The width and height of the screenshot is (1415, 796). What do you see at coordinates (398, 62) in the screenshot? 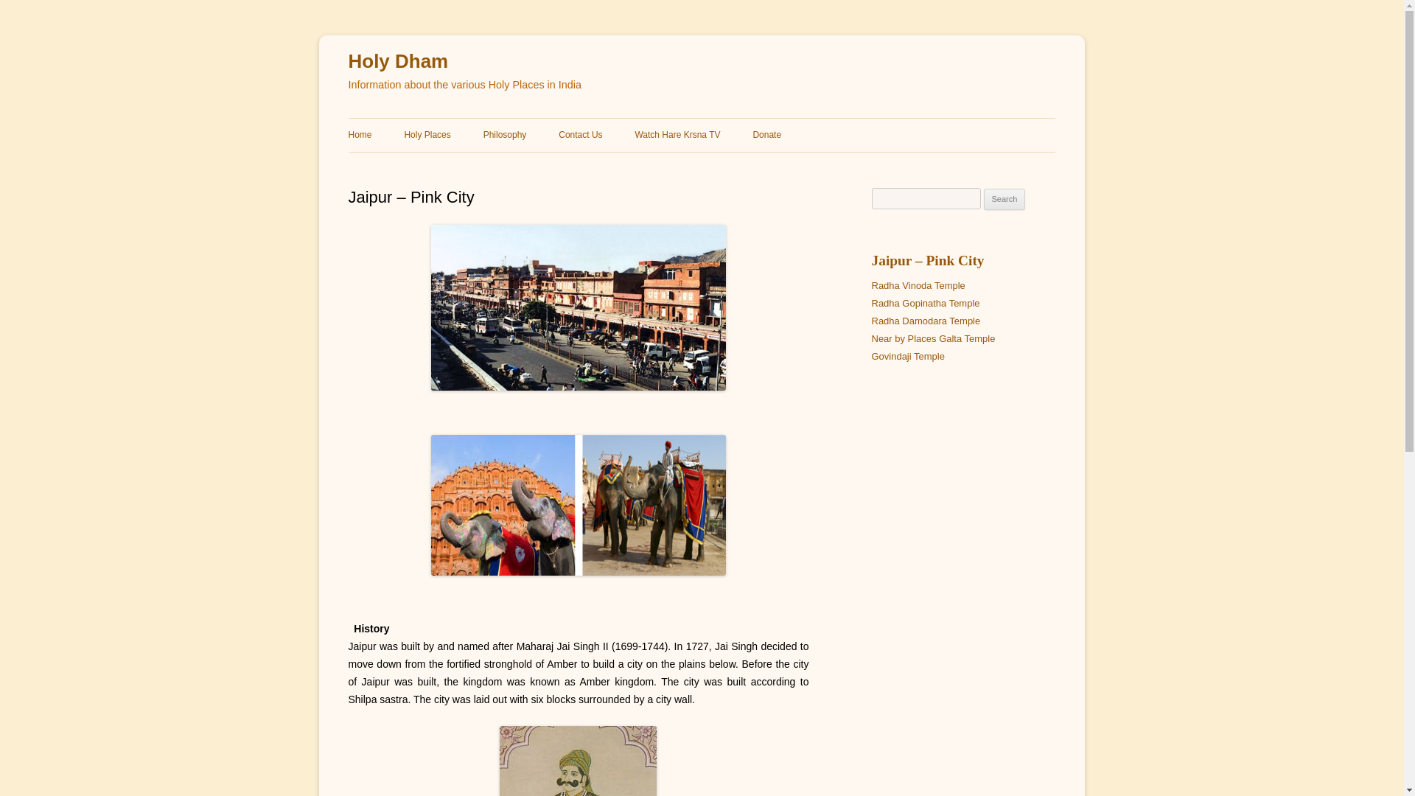
I see `Holy Dham` at bounding box center [398, 62].